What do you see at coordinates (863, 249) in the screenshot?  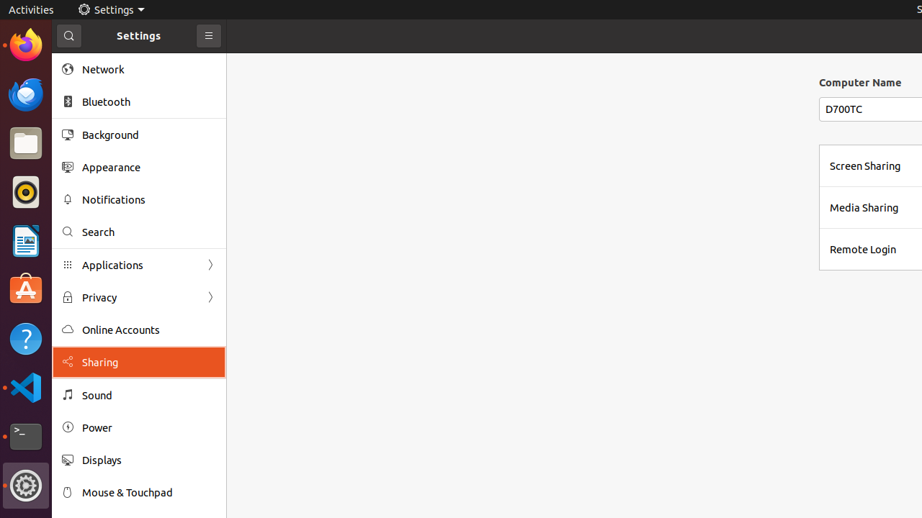 I see `Remote Login` at bounding box center [863, 249].